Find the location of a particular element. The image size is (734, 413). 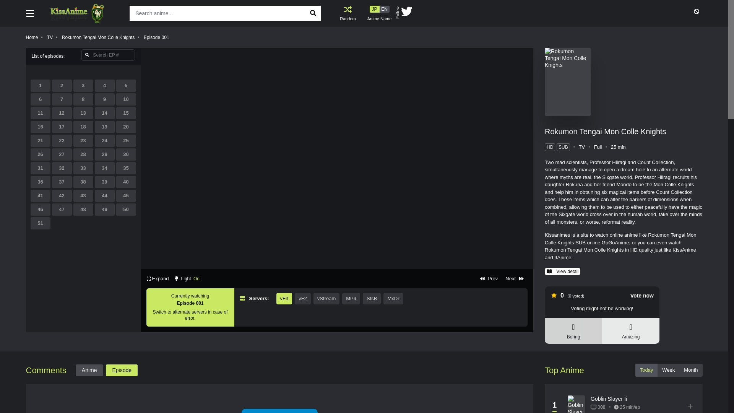

29 is located at coordinates (105, 154).